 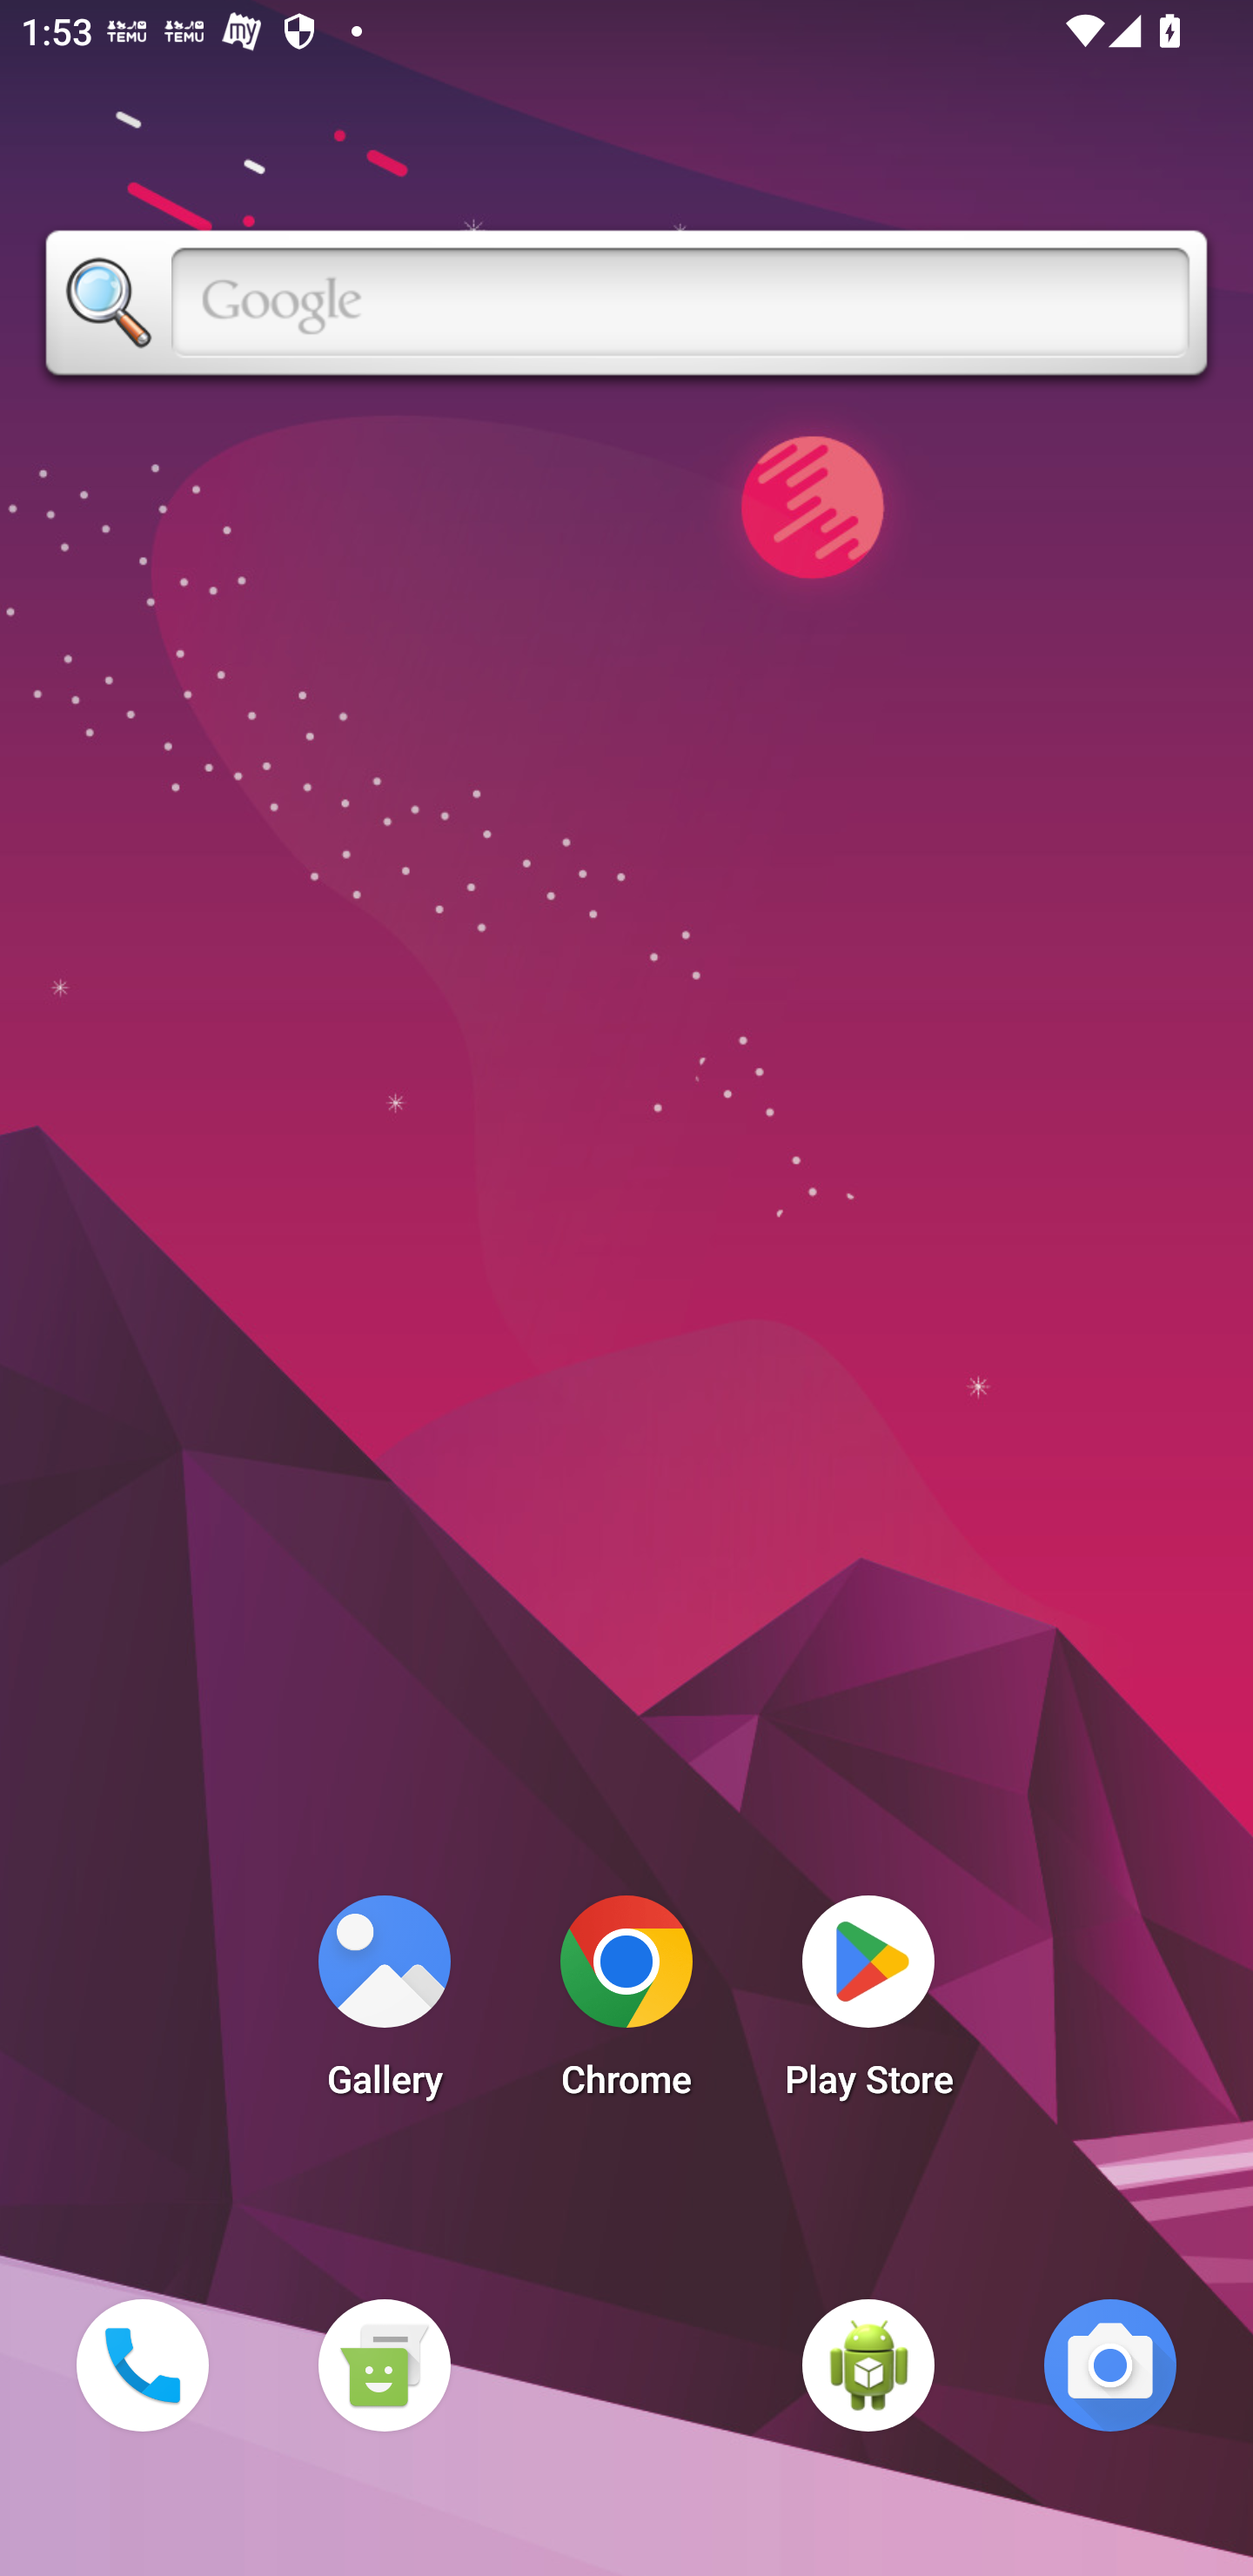 What do you see at coordinates (384, 2005) in the screenshot?
I see `Gallery` at bounding box center [384, 2005].